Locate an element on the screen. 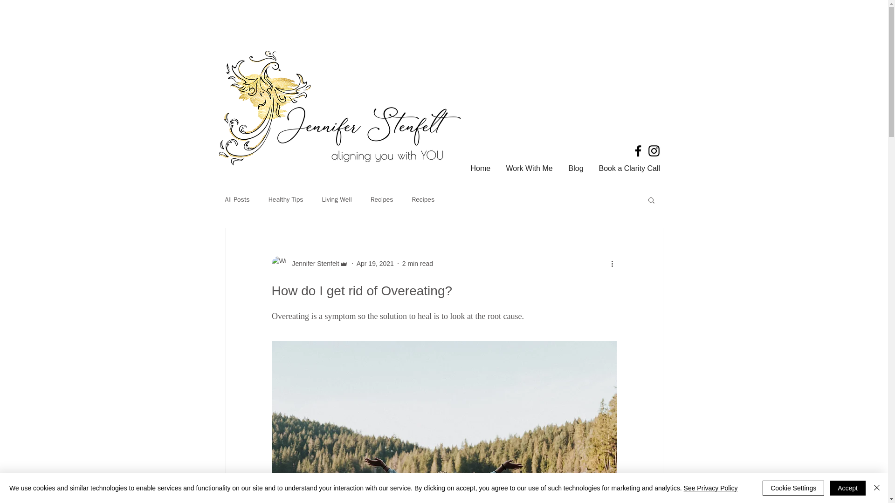 This screenshot has height=503, width=895. Healthy Tips is located at coordinates (286, 200).